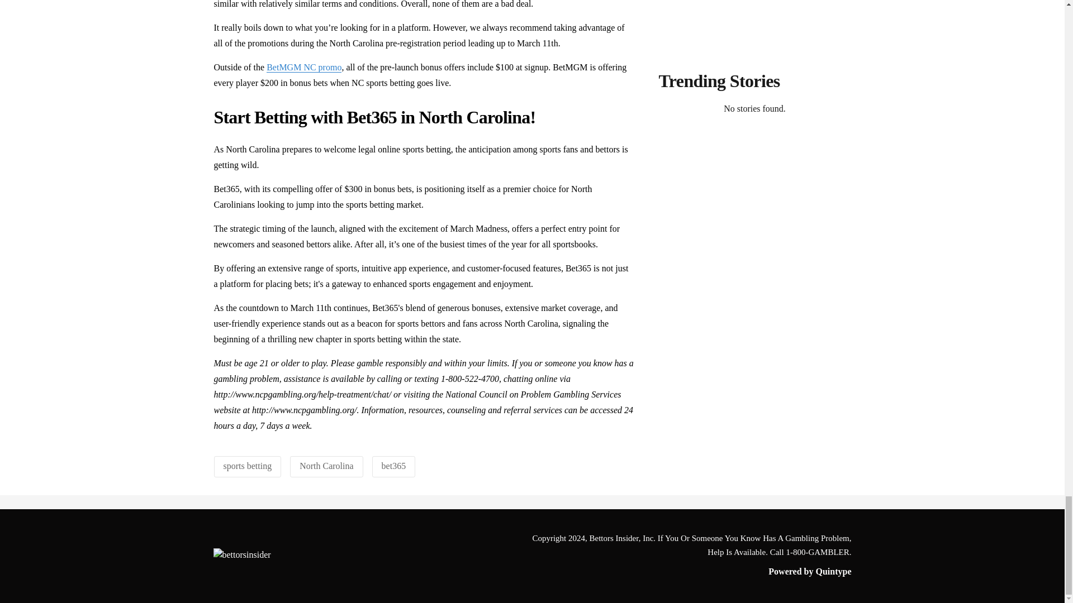 This screenshot has height=603, width=1073. I want to click on BetMGM NC promo, so click(303, 67).